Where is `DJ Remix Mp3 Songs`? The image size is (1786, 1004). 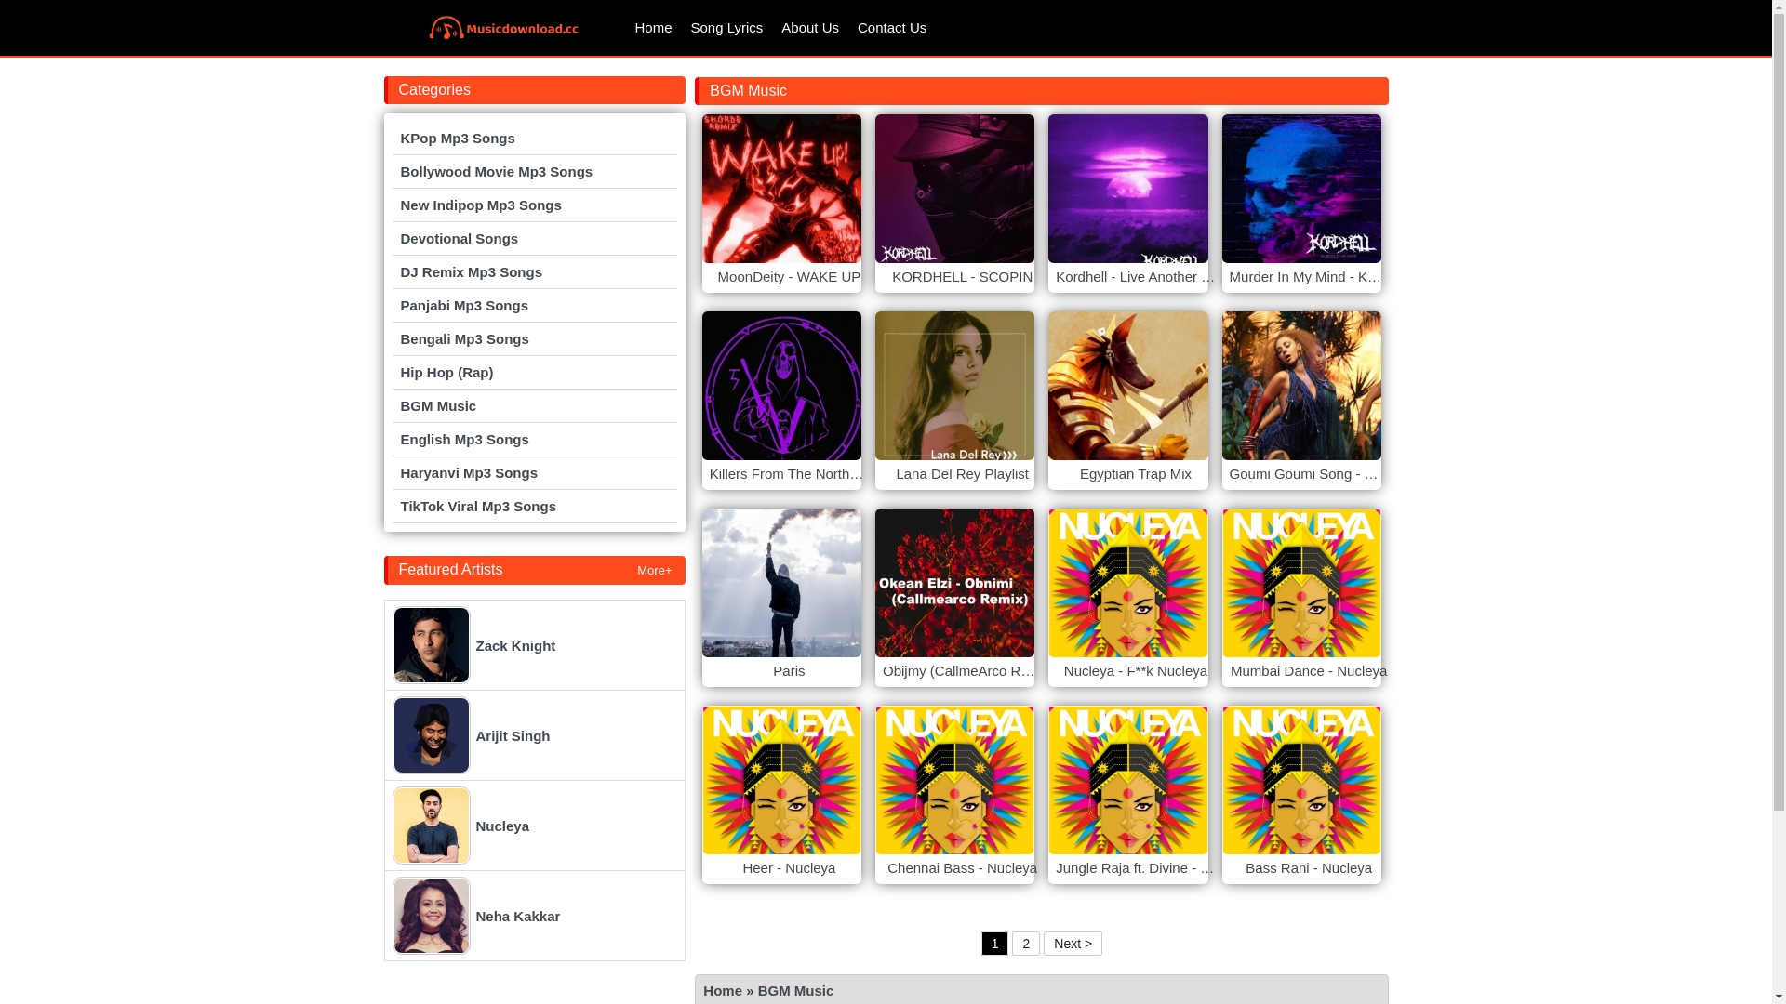
DJ Remix Mp3 Songs is located at coordinates (535, 271).